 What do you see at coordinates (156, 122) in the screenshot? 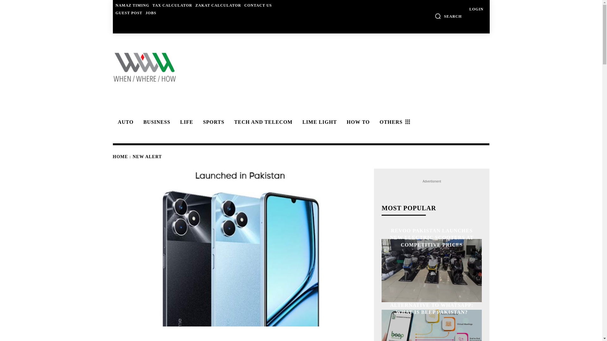
I see `BUSINESS` at bounding box center [156, 122].